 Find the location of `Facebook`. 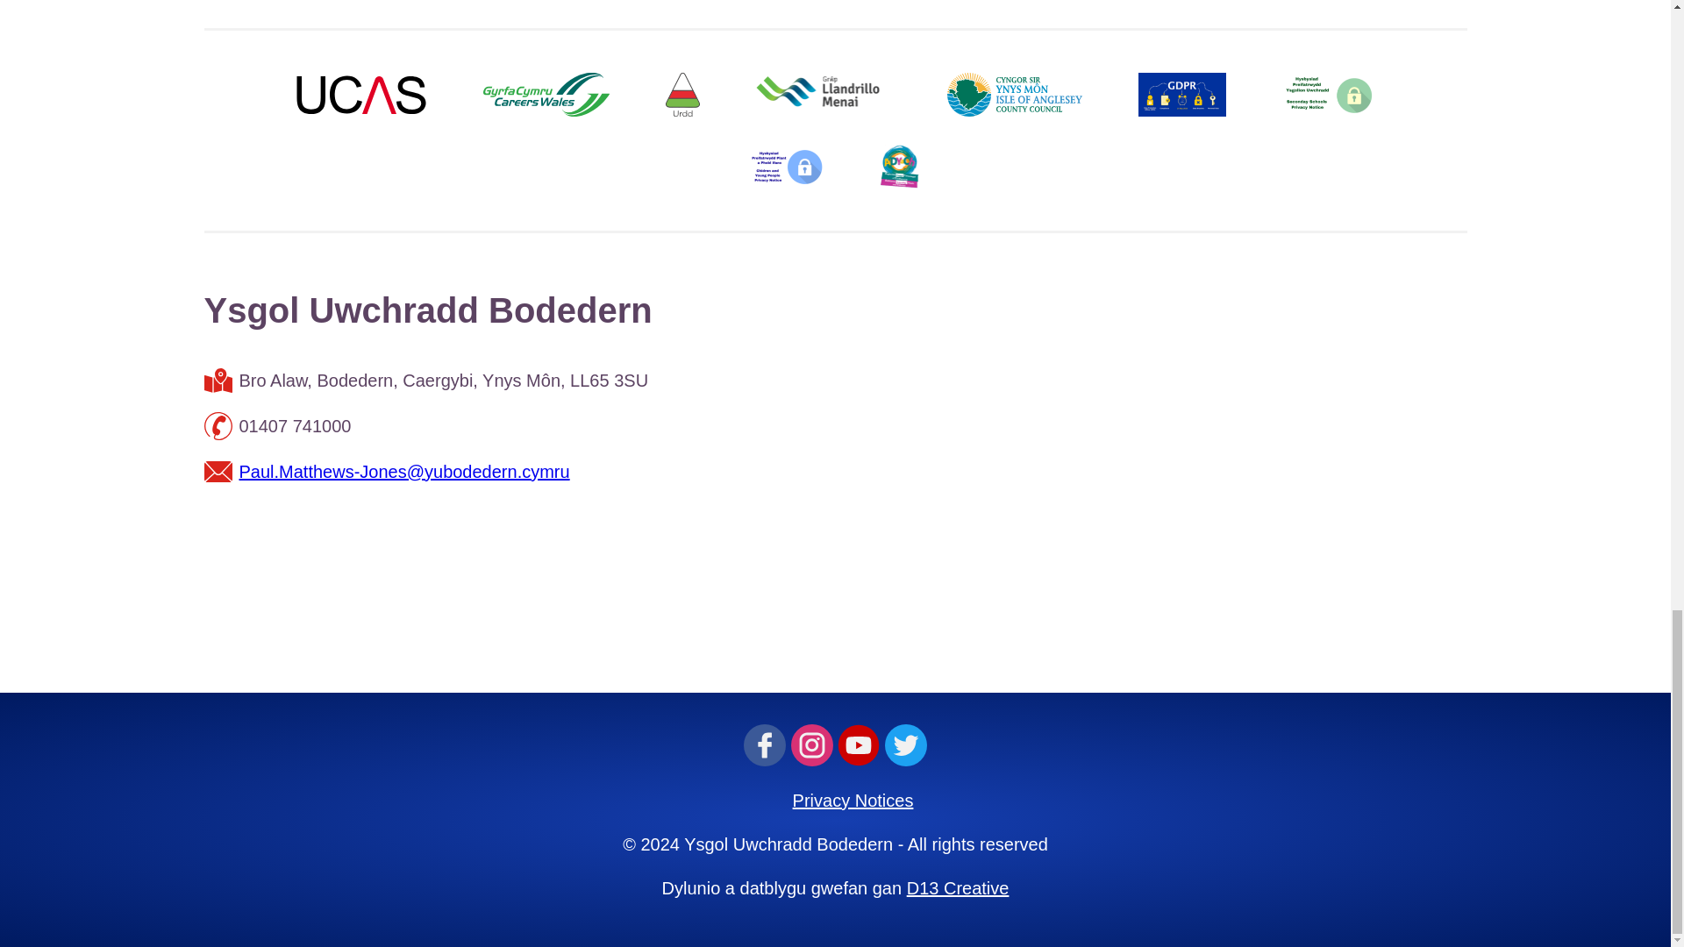

Facebook is located at coordinates (765, 744).